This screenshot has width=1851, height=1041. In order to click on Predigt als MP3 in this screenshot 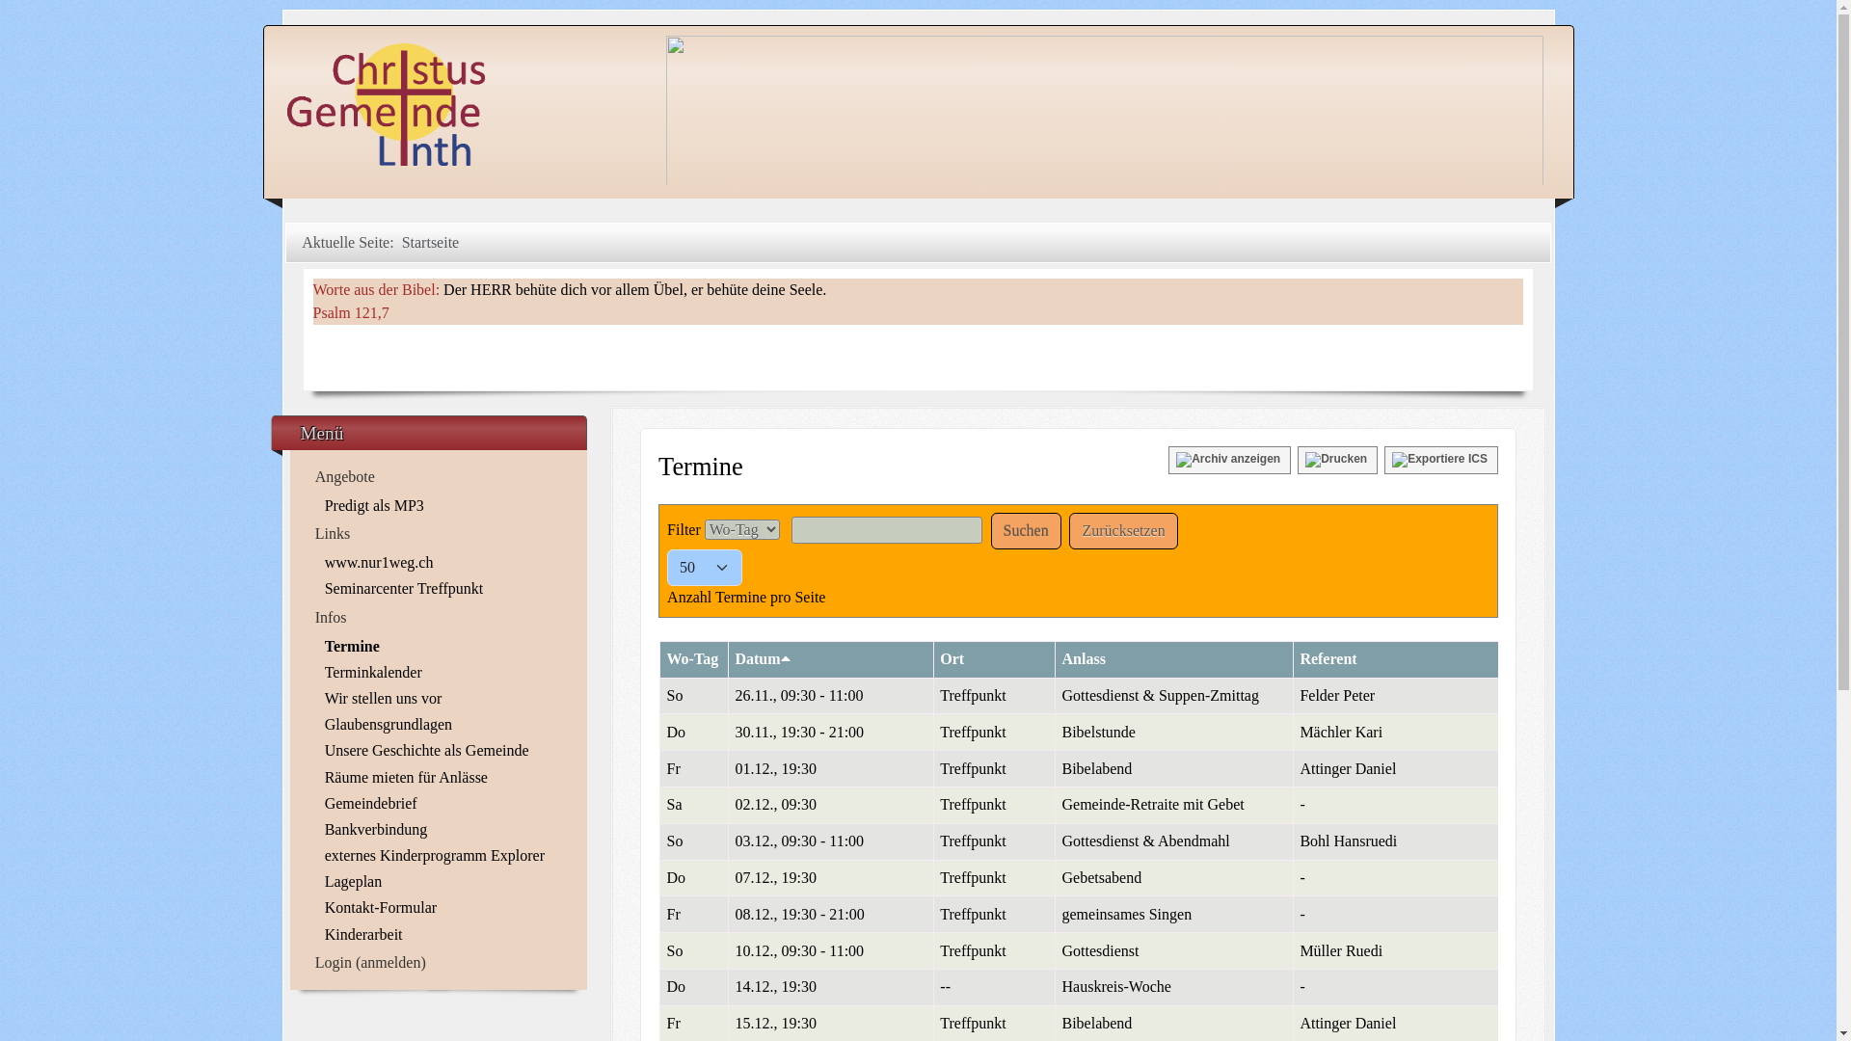, I will do `click(443, 505)`.